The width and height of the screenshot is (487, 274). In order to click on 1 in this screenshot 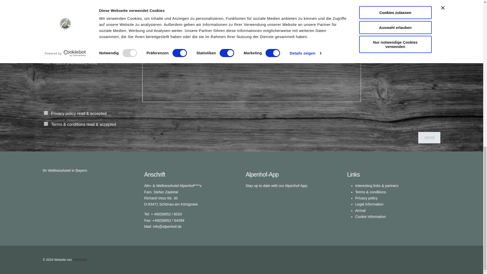, I will do `click(46, 113)`.